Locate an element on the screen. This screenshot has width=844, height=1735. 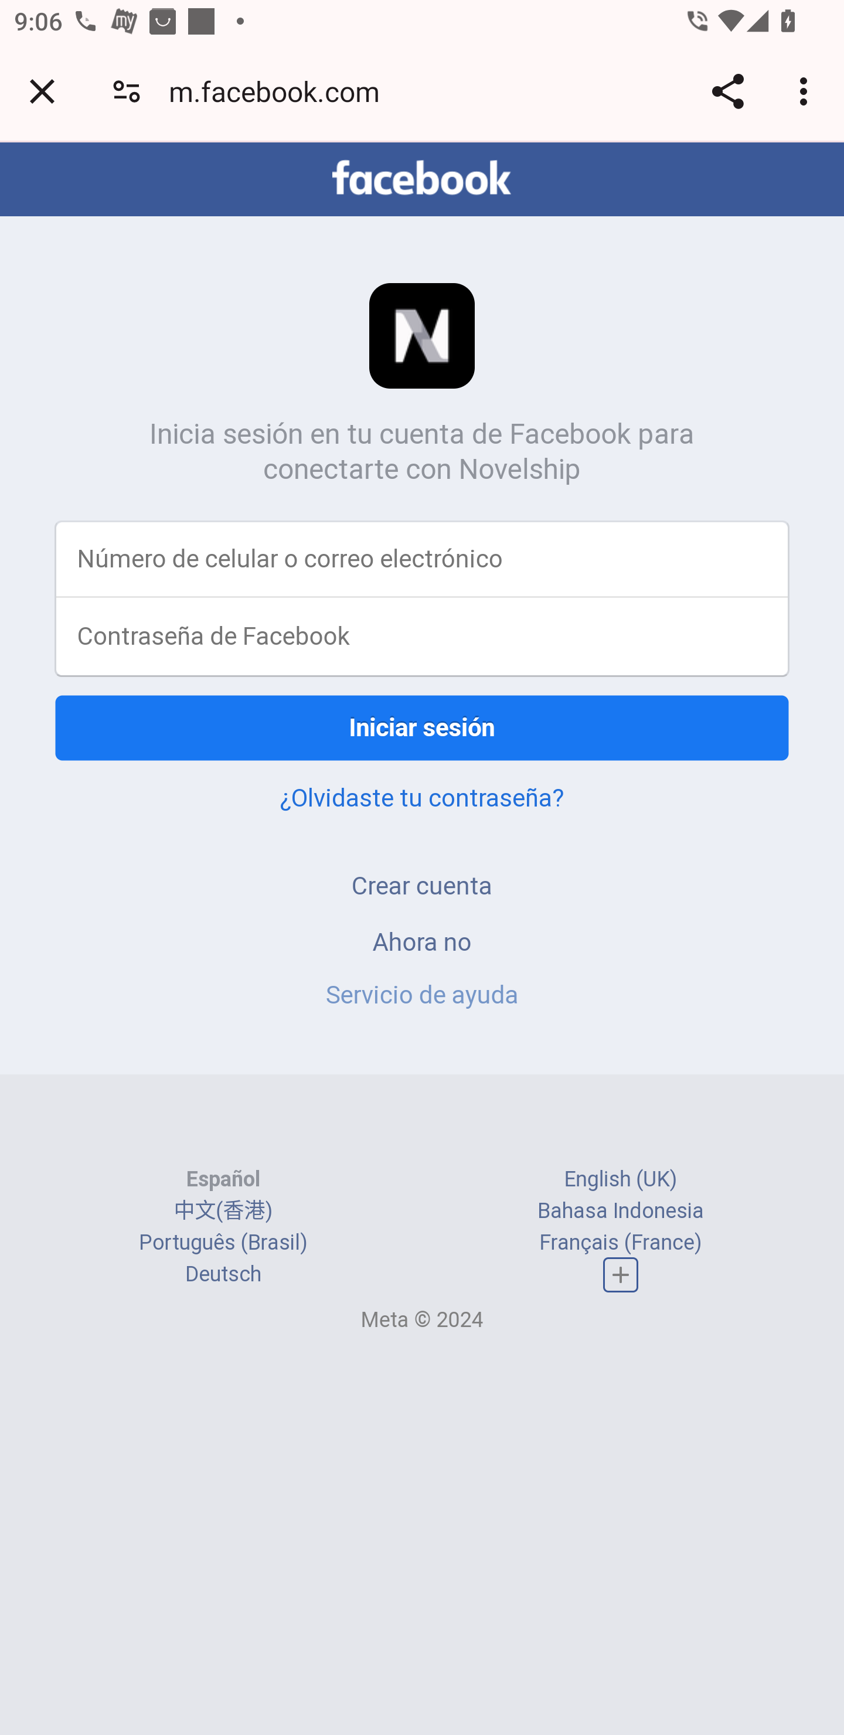
Share is located at coordinates (727, 91).